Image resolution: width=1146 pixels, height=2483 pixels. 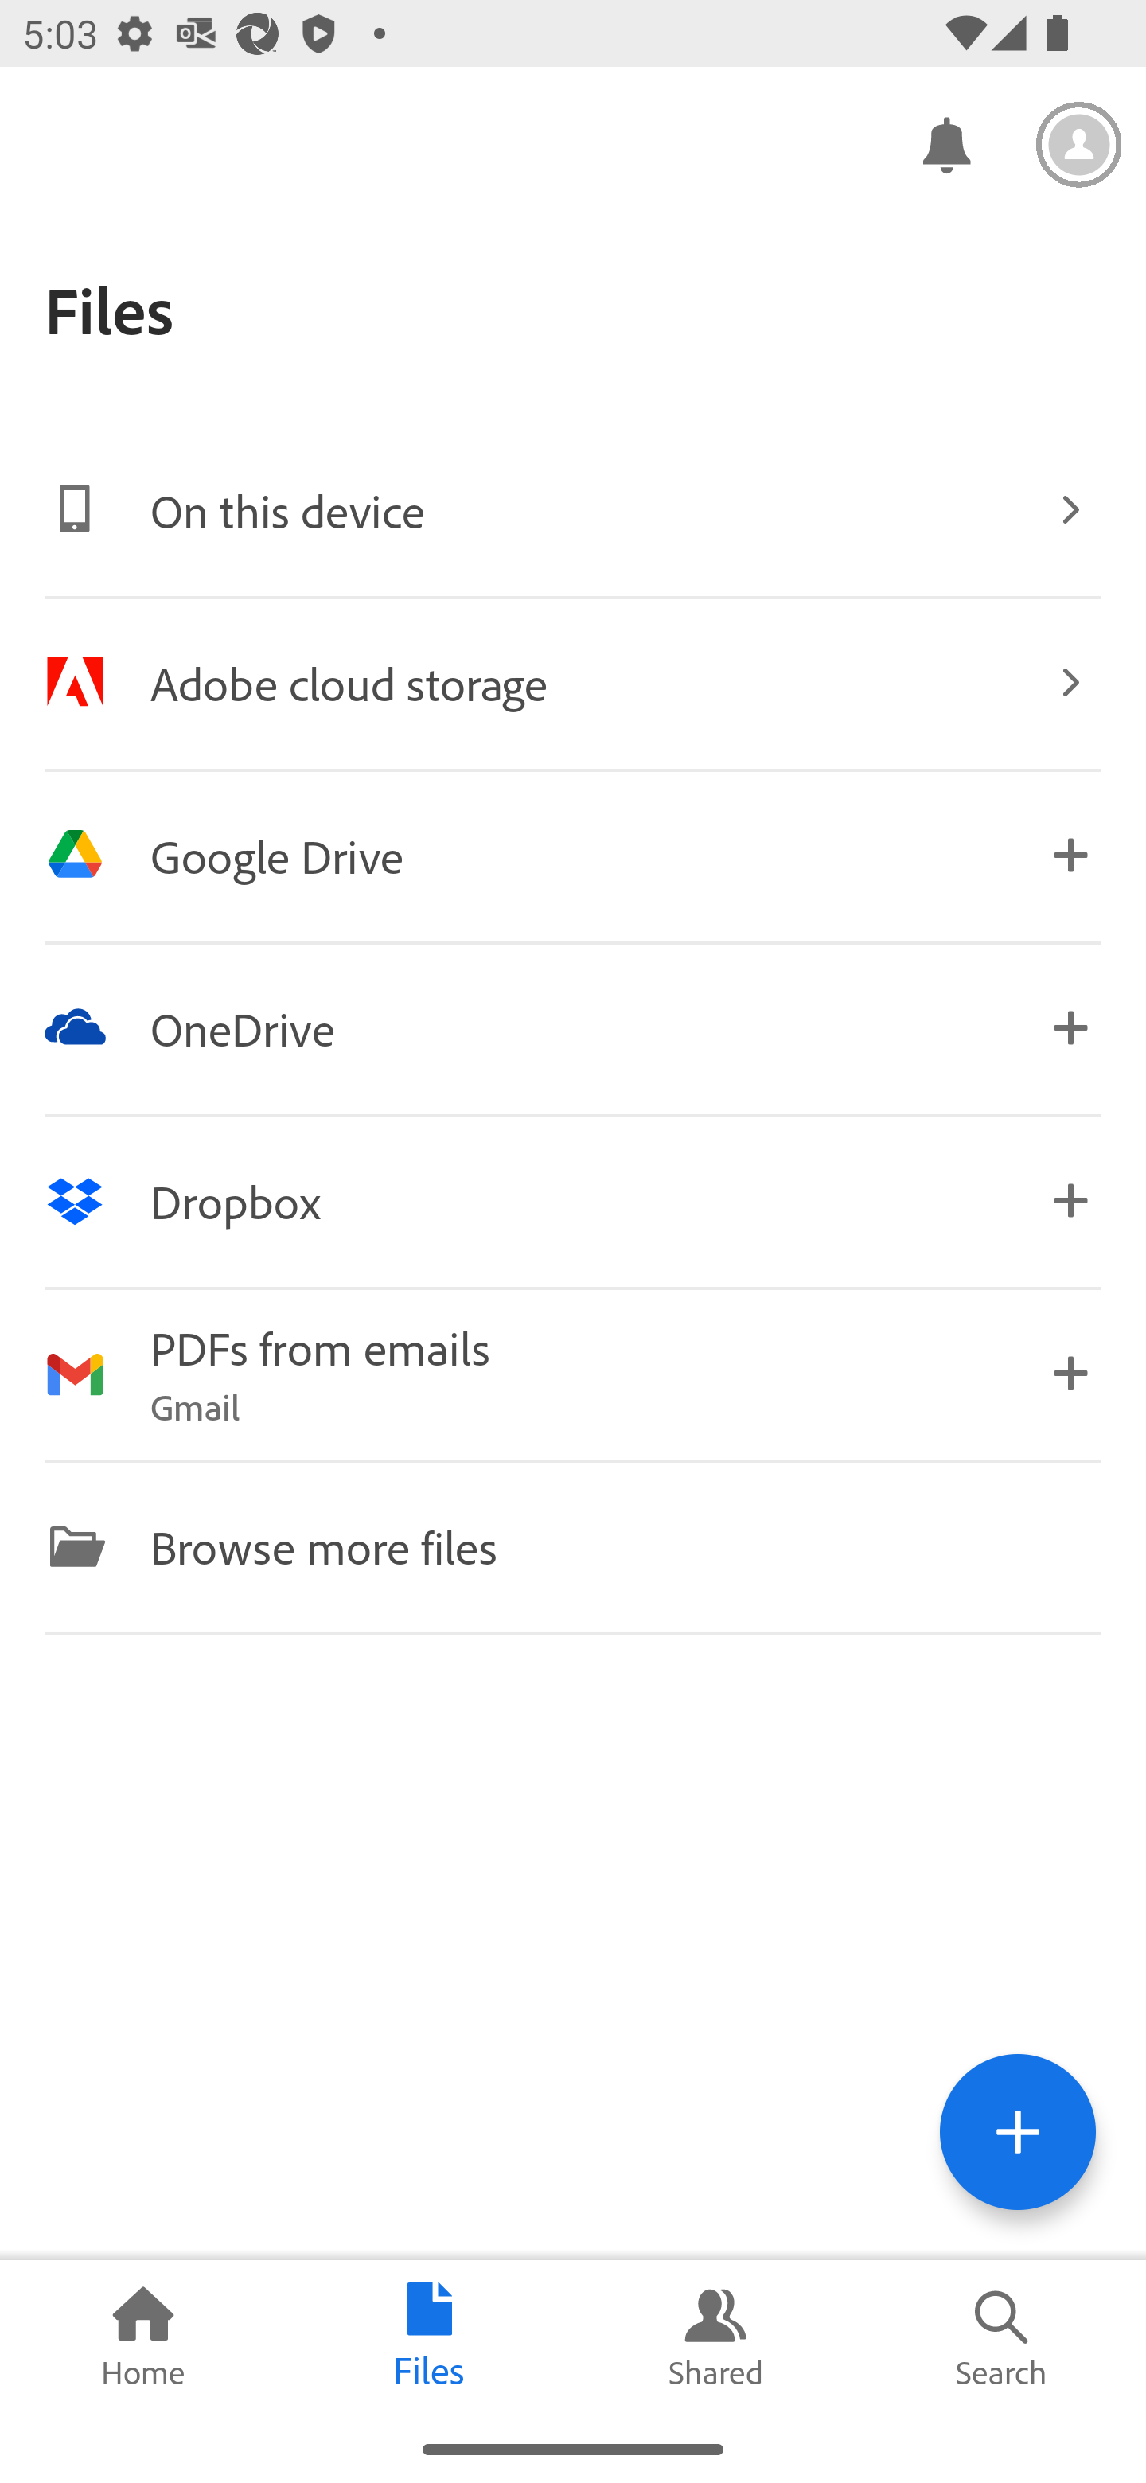 I want to click on Notifications, so click(x=945, y=143).